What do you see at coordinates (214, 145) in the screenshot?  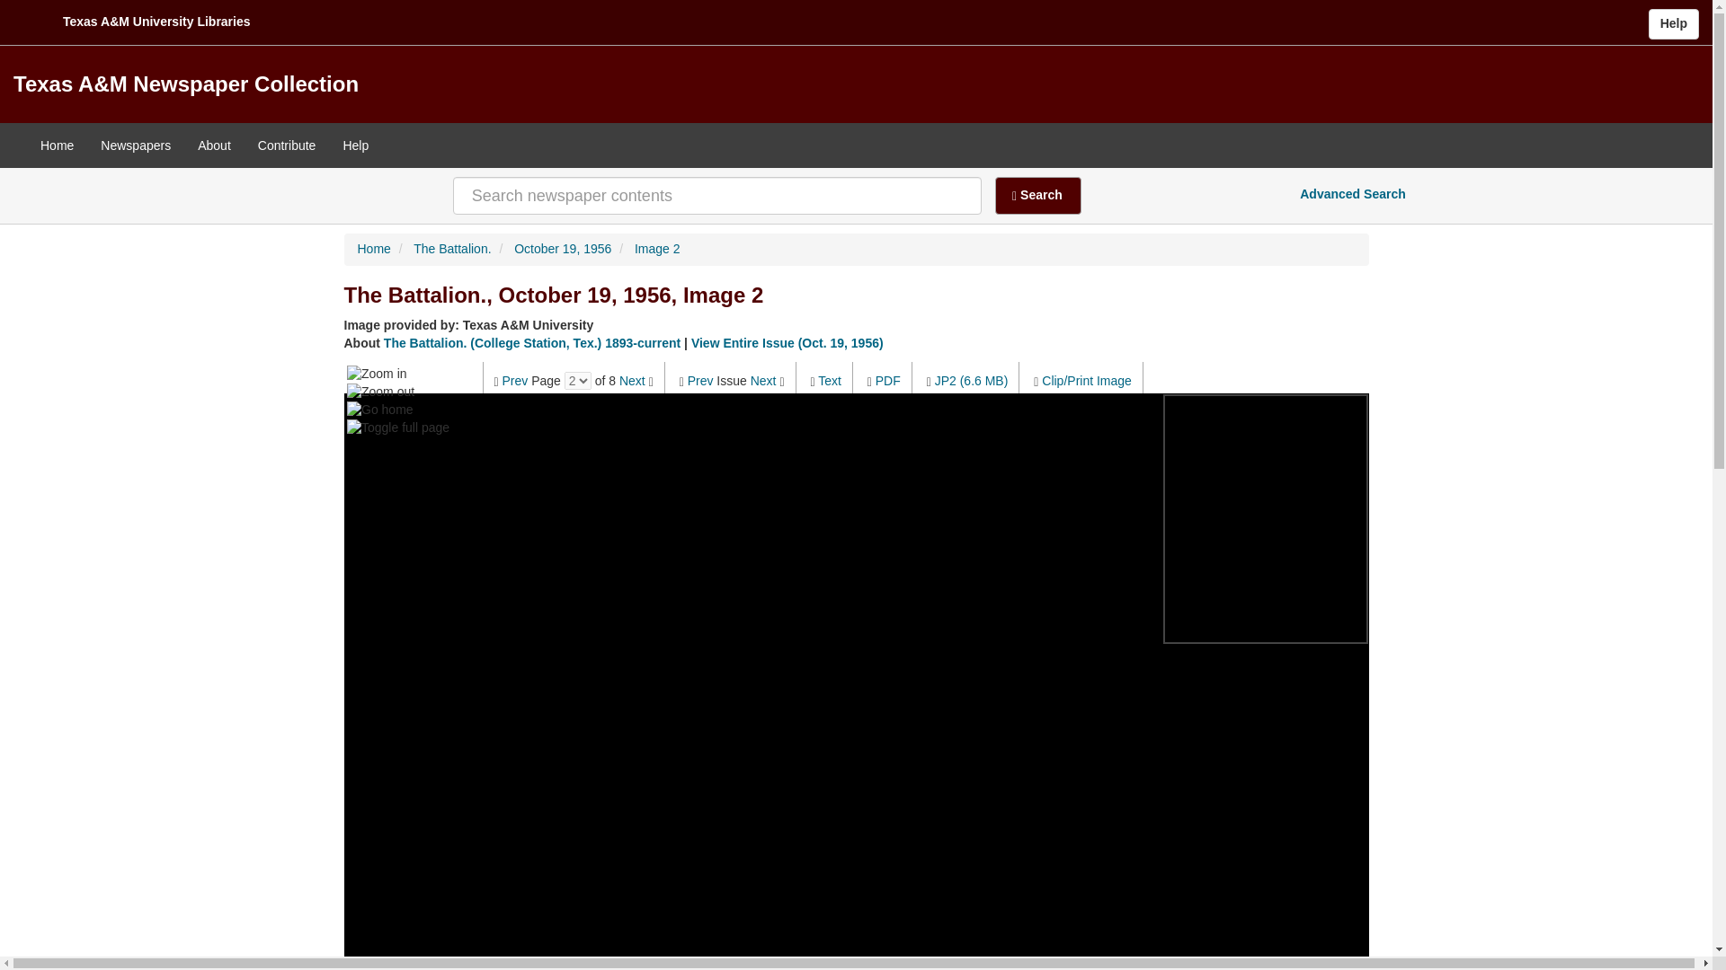 I see `About` at bounding box center [214, 145].